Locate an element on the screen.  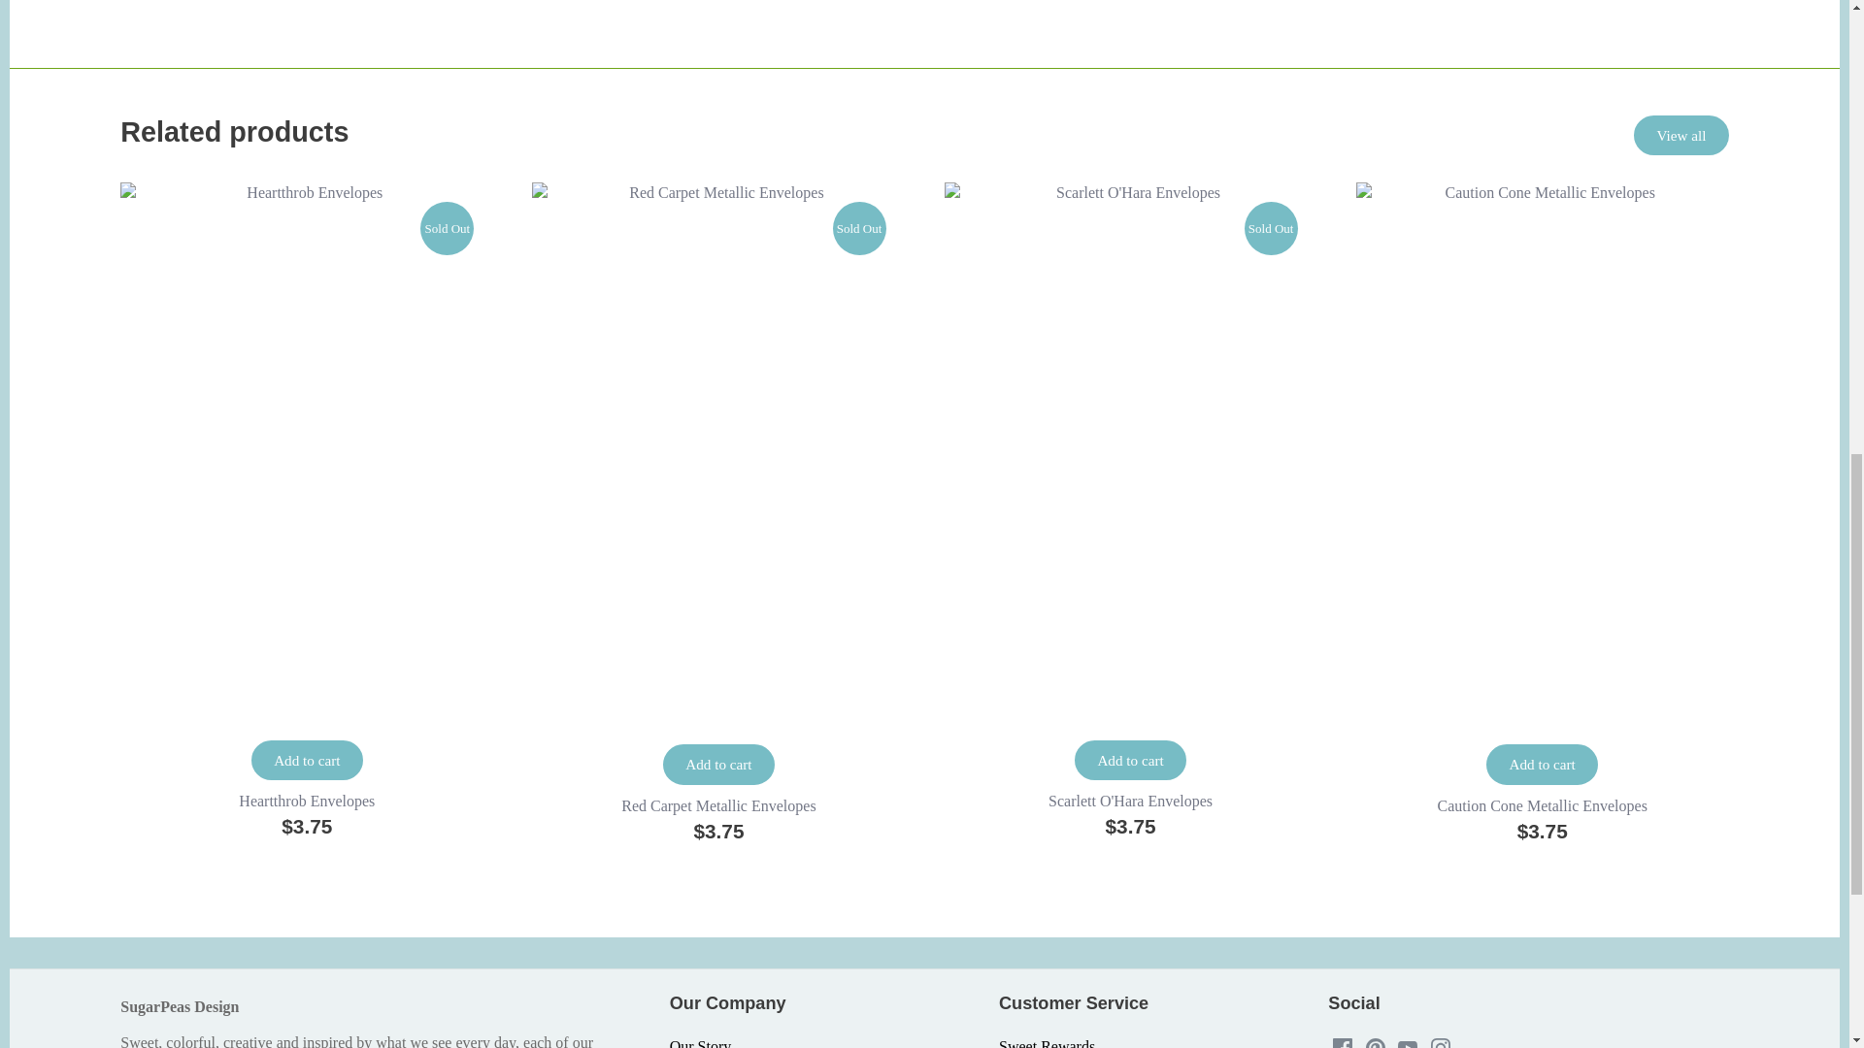
Instagram is located at coordinates (1441, 1043).